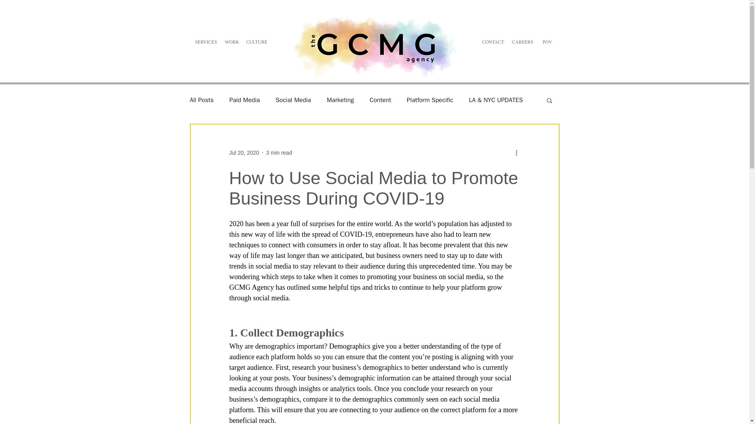  Describe the element at coordinates (201, 100) in the screenshot. I see `All Posts` at that location.